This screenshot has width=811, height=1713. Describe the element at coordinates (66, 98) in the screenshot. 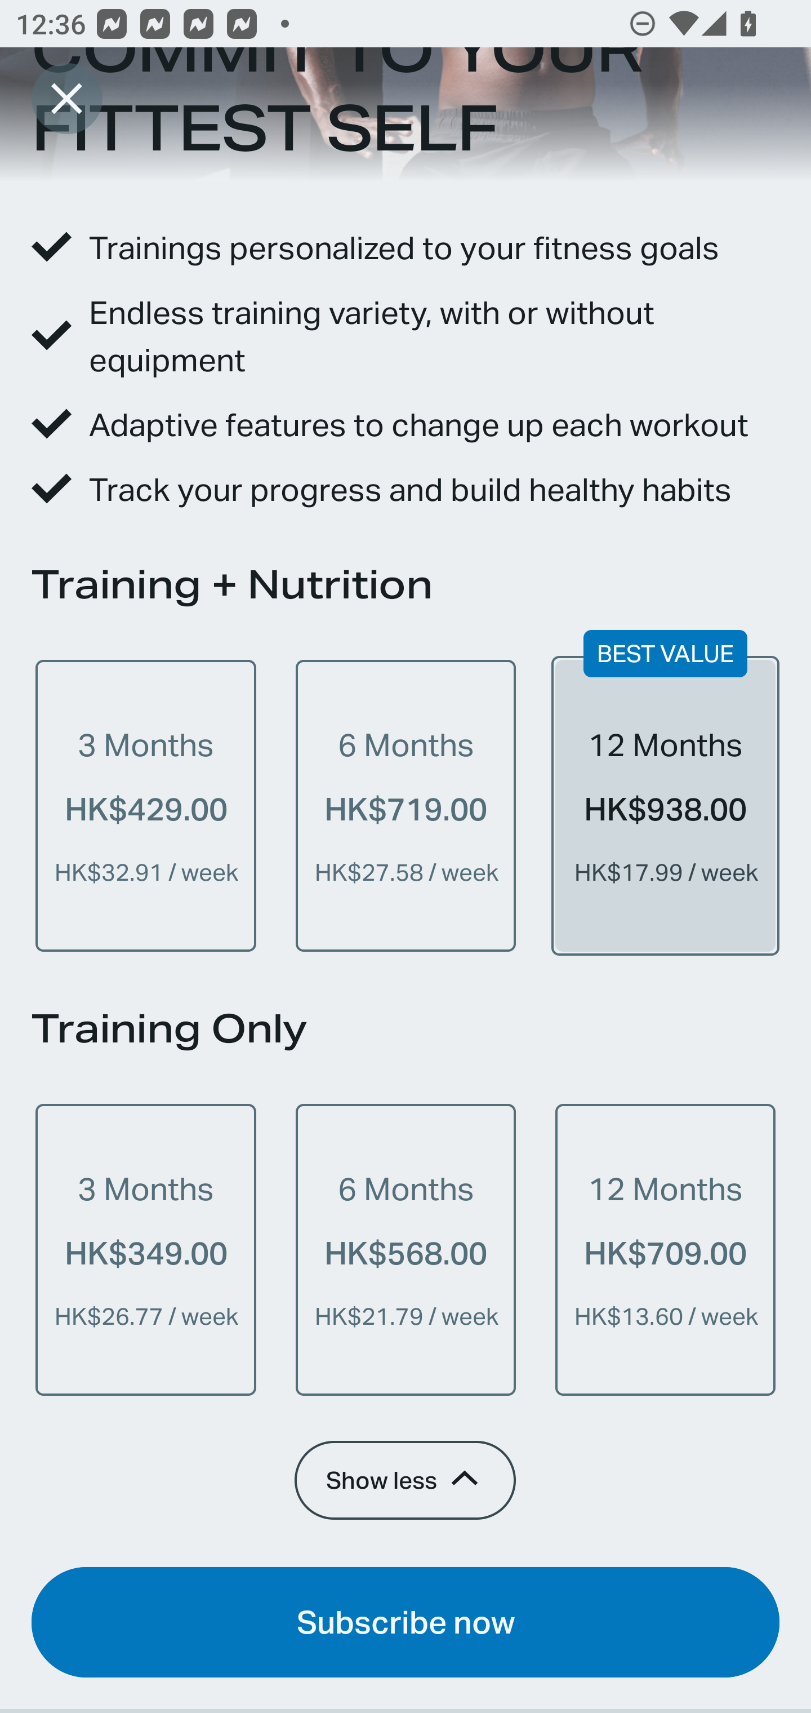

I see `Close` at that location.